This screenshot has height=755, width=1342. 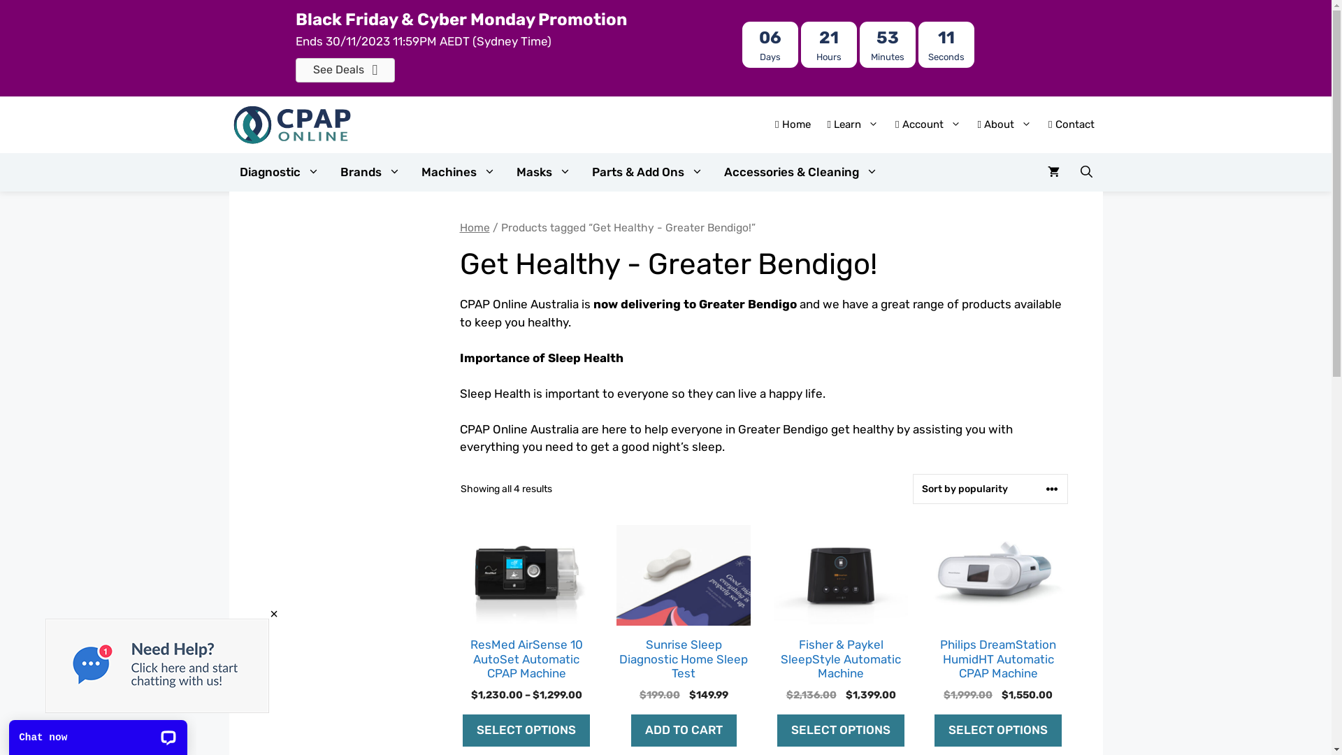 I want to click on Masks, so click(x=544, y=172).